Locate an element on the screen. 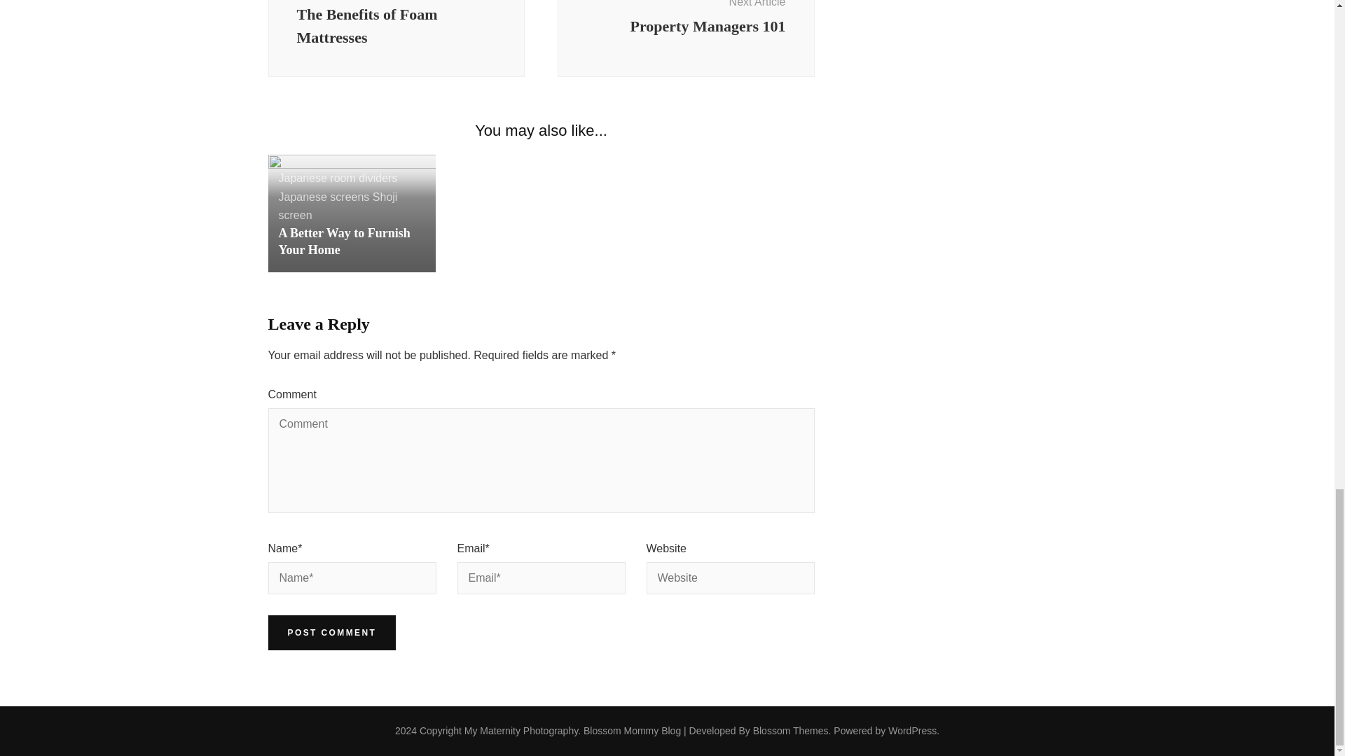 This screenshot has height=756, width=1345. Post Comment is located at coordinates (331, 633).